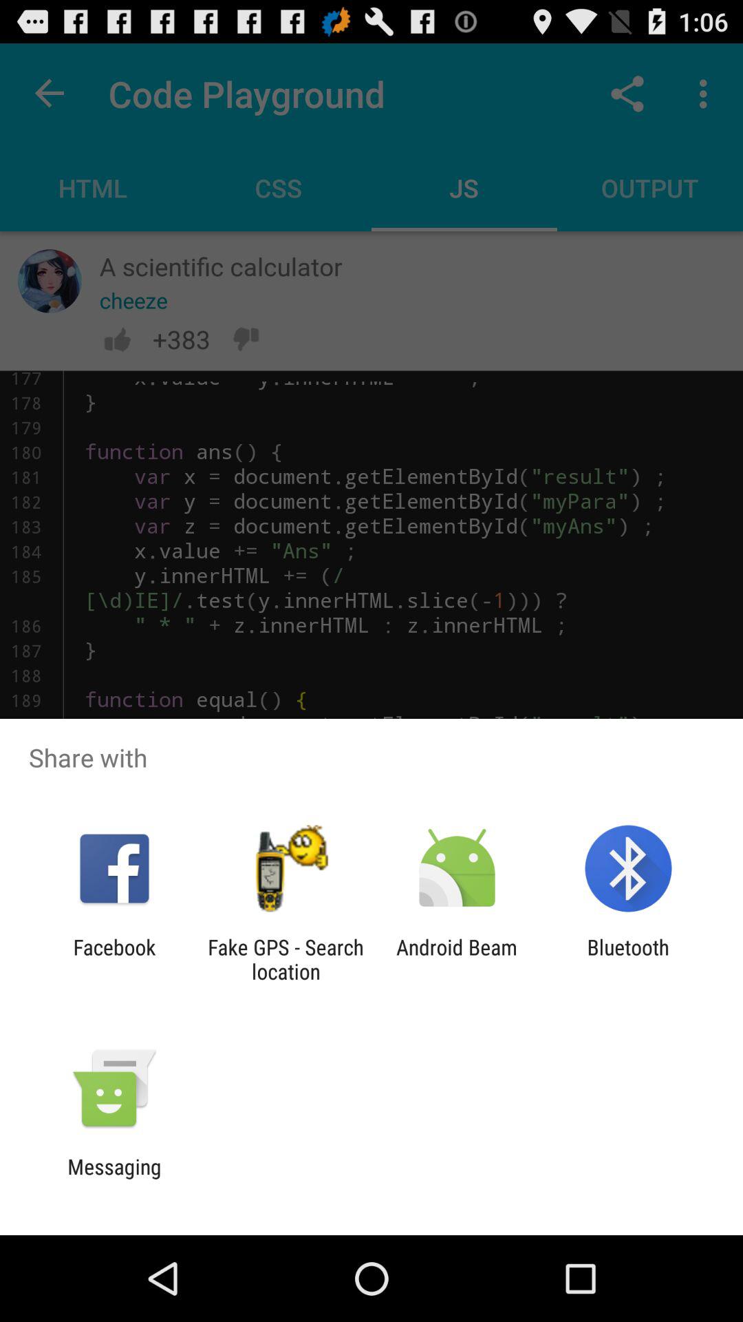  Describe the element at coordinates (114, 959) in the screenshot. I see `scroll until facebook item` at that location.